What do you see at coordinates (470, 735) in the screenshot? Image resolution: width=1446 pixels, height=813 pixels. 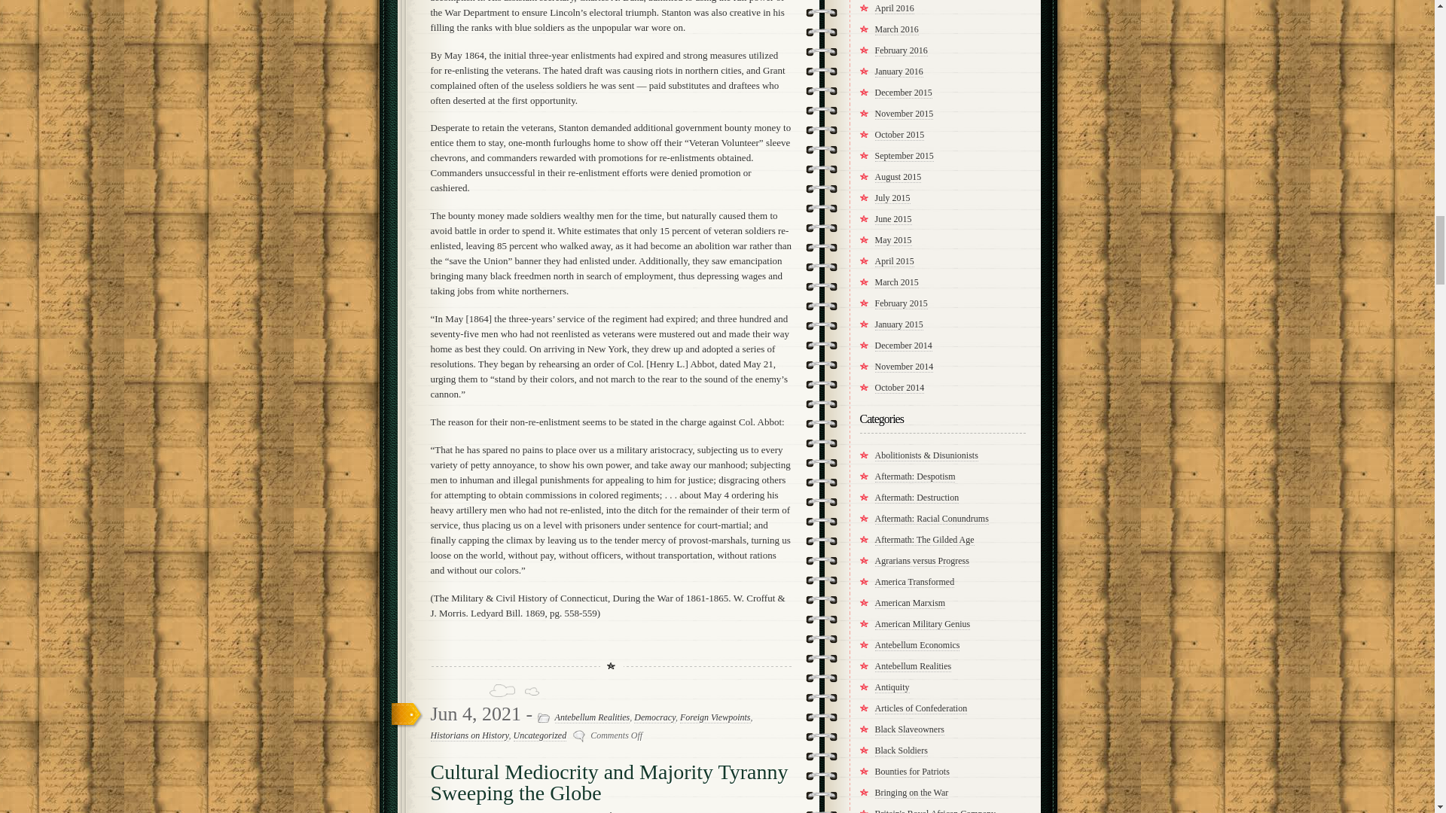 I see `Historians on History` at bounding box center [470, 735].